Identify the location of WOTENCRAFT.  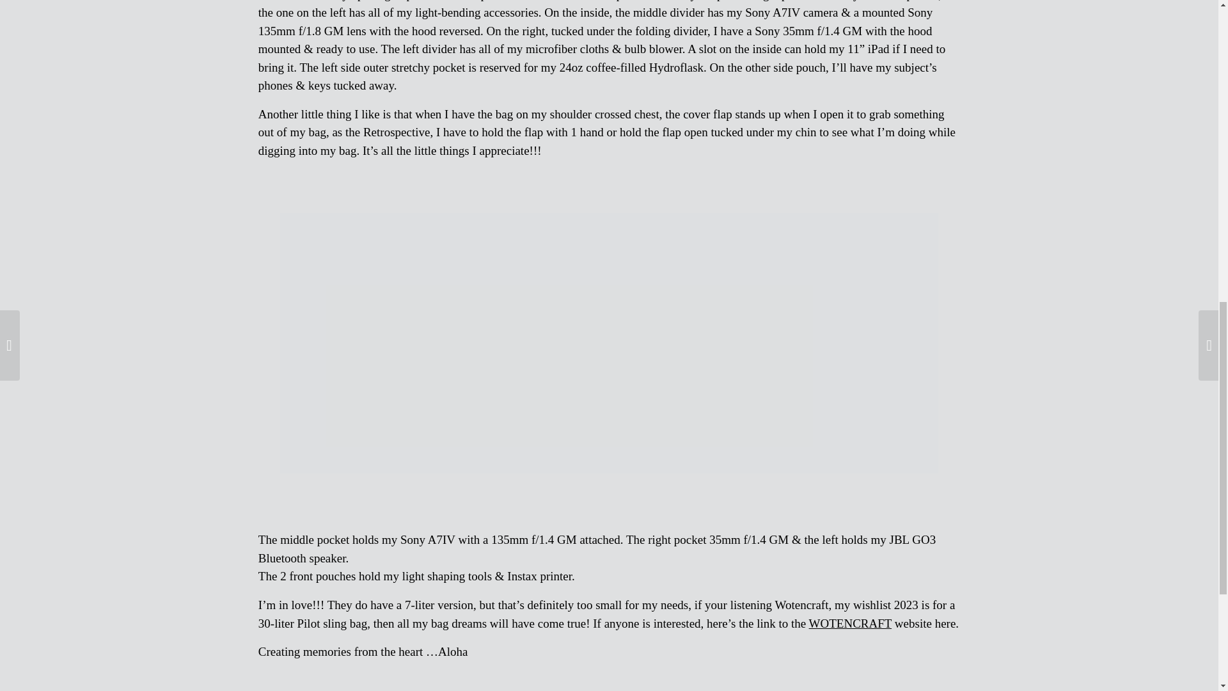
(850, 623).